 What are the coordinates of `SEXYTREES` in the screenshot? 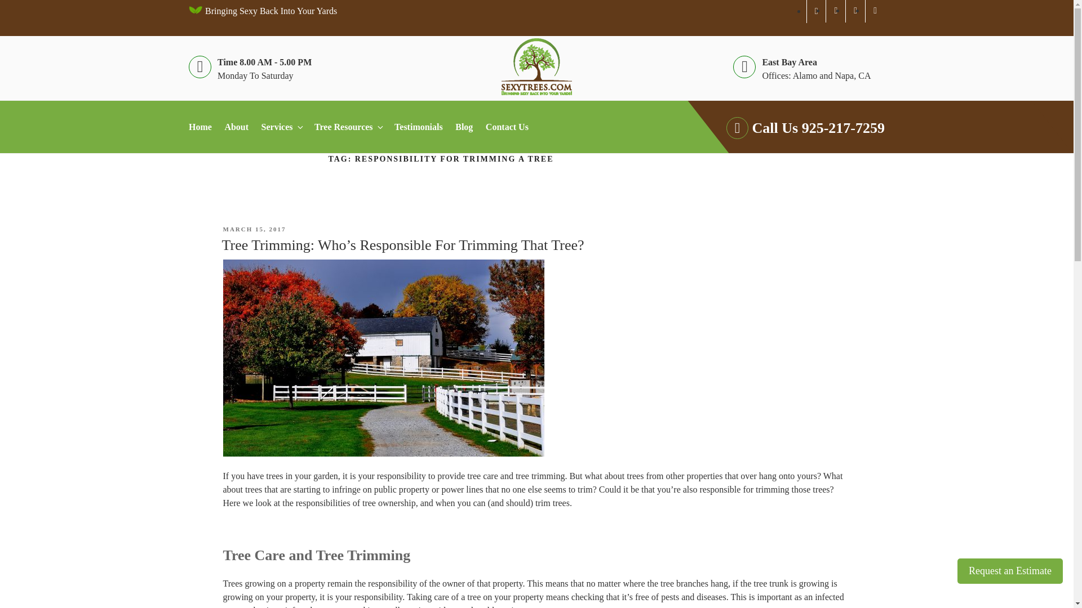 It's located at (256, 48).